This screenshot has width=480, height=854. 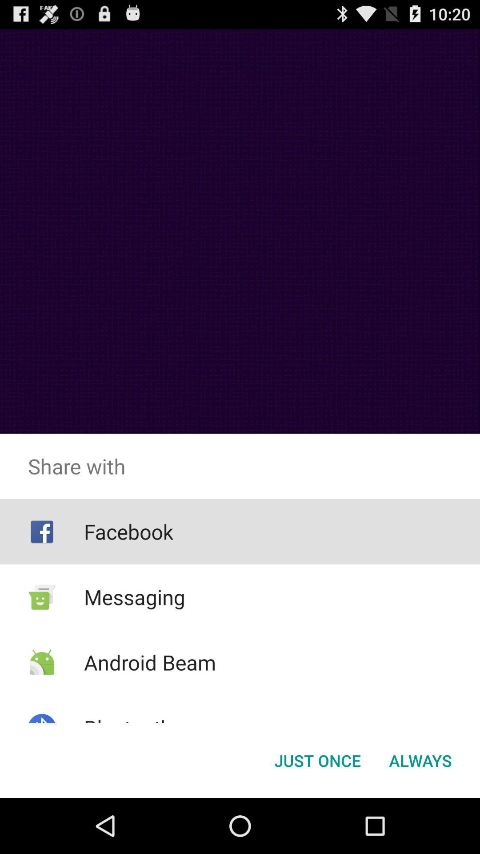 I want to click on tap messaging, so click(x=134, y=597).